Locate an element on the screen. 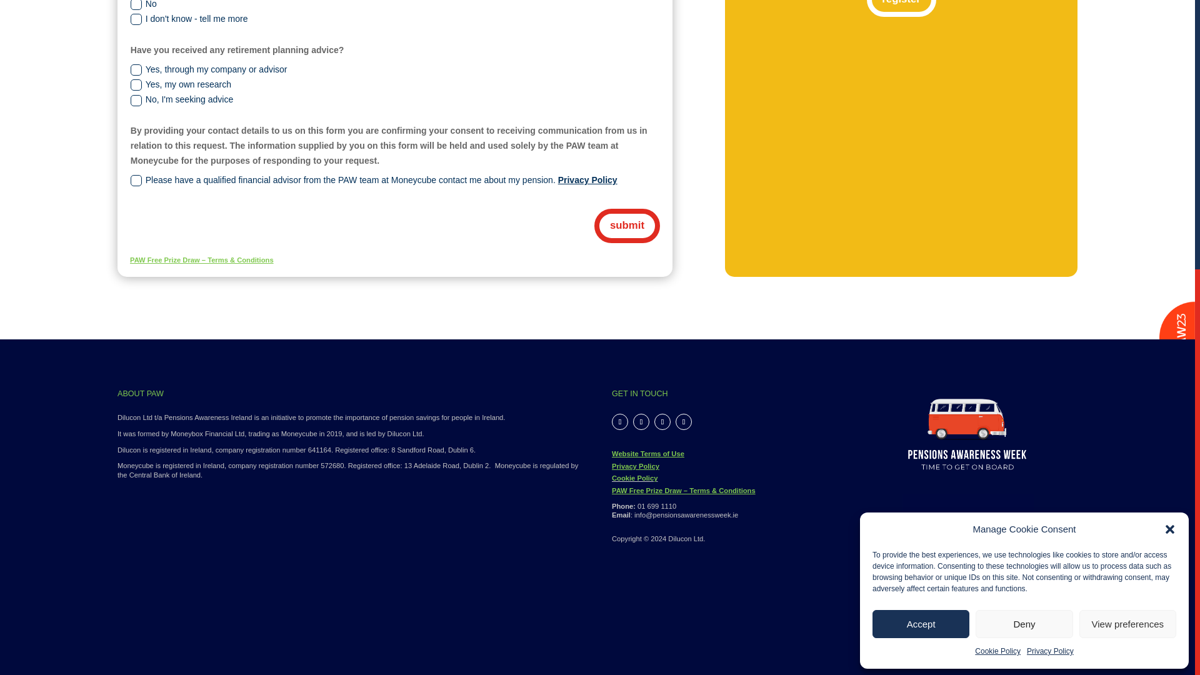 This screenshot has width=1200, height=675. Privacy Policy is located at coordinates (635, 466).